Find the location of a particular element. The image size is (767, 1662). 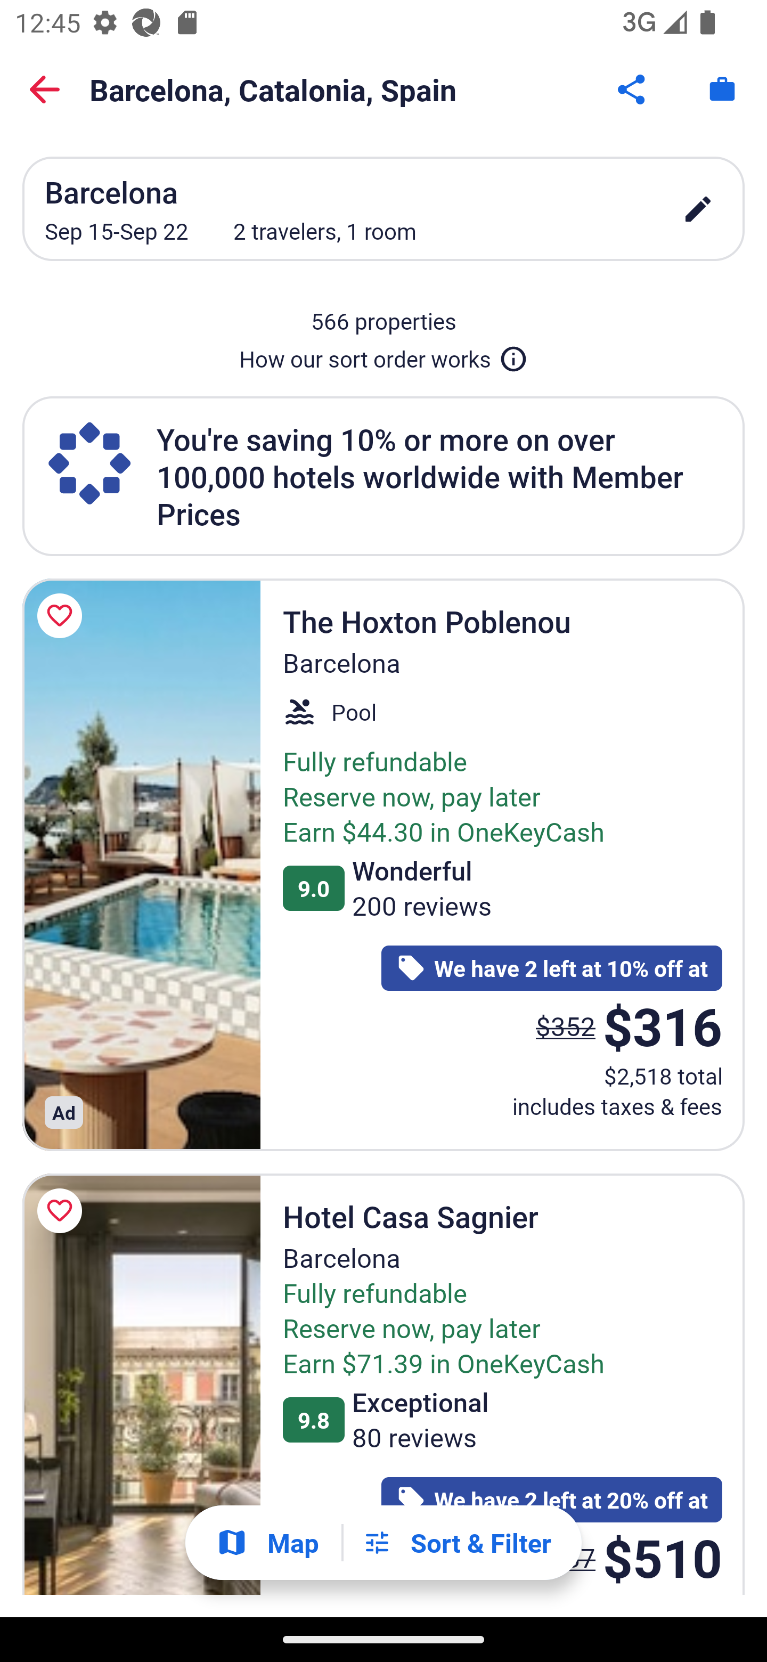

Filters Sort & Filter Filters Button is located at coordinates (456, 1543).